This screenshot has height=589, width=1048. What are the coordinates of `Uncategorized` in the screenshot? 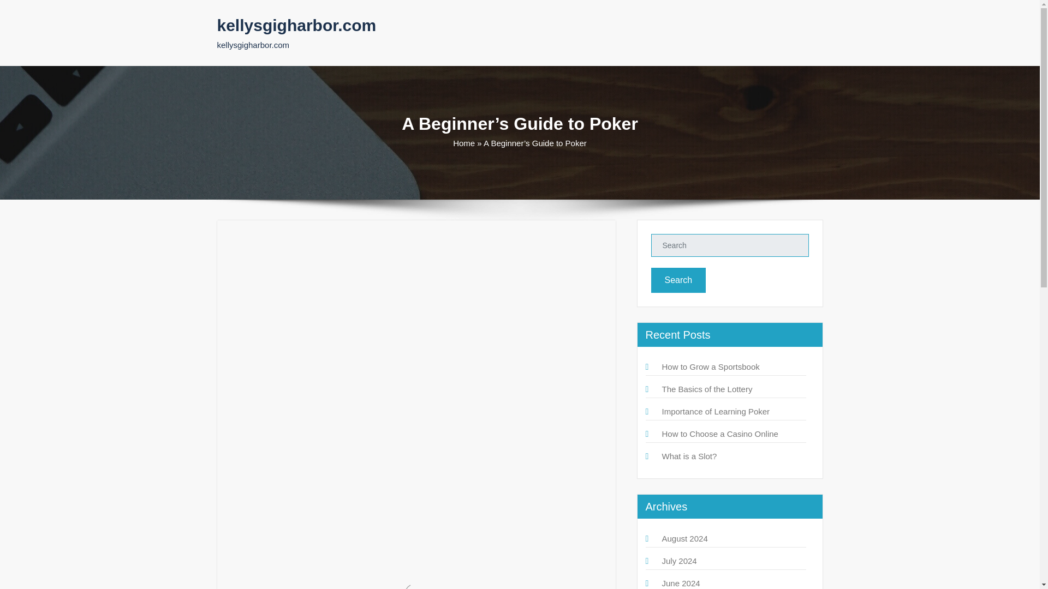 It's located at (348, 273).